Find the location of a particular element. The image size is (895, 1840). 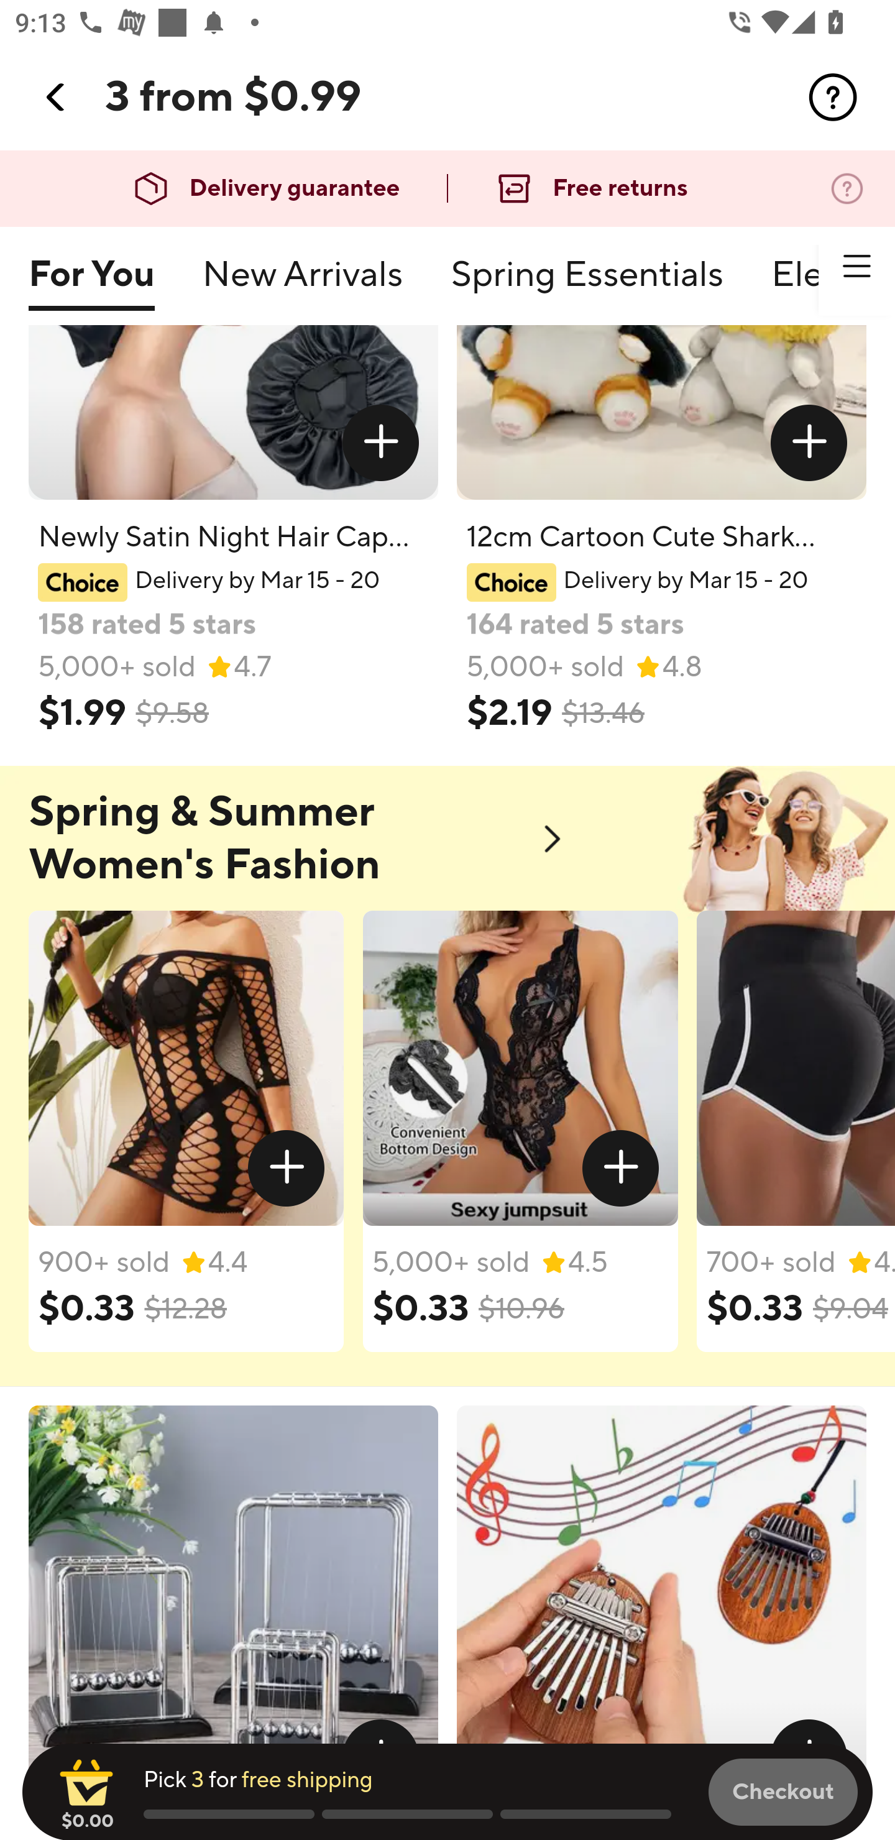

 is located at coordinates (57, 97).